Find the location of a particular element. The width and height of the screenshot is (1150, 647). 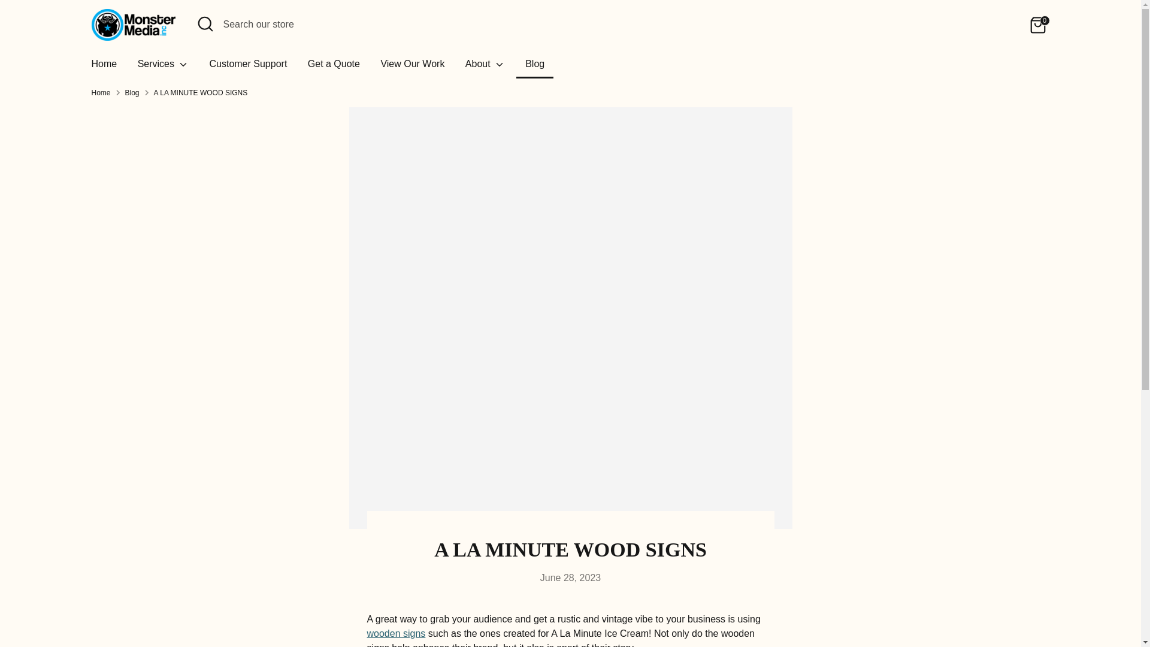

Home is located at coordinates (104, 67).